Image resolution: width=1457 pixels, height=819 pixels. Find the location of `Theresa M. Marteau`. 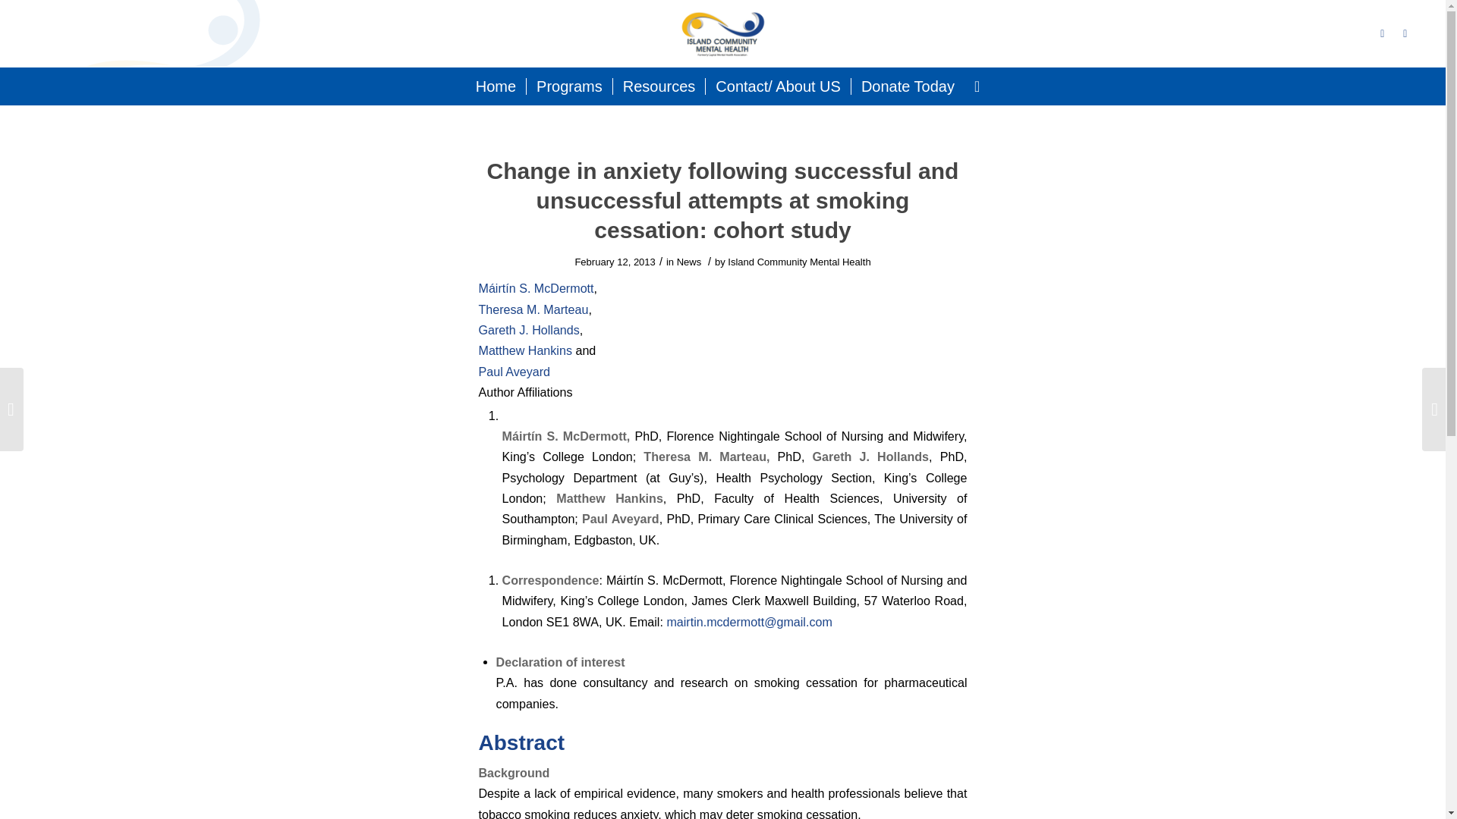

Theresa M. Marteau is located at coordinates (533, 309).